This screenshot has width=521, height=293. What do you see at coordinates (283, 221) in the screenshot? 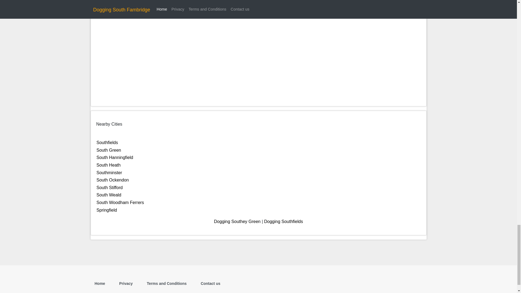
I see `Dogging Southfields` at bounding box center [283, 221].